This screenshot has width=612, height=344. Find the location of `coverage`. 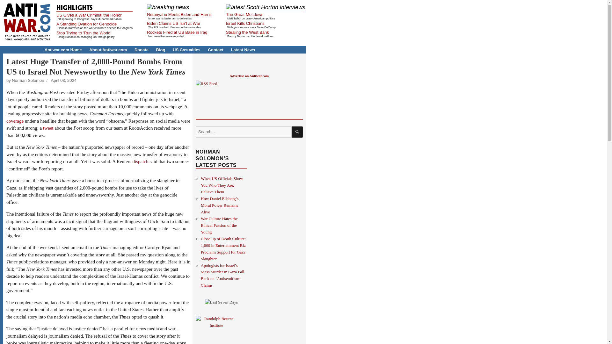

coverage is located at coordinates (15, 121).